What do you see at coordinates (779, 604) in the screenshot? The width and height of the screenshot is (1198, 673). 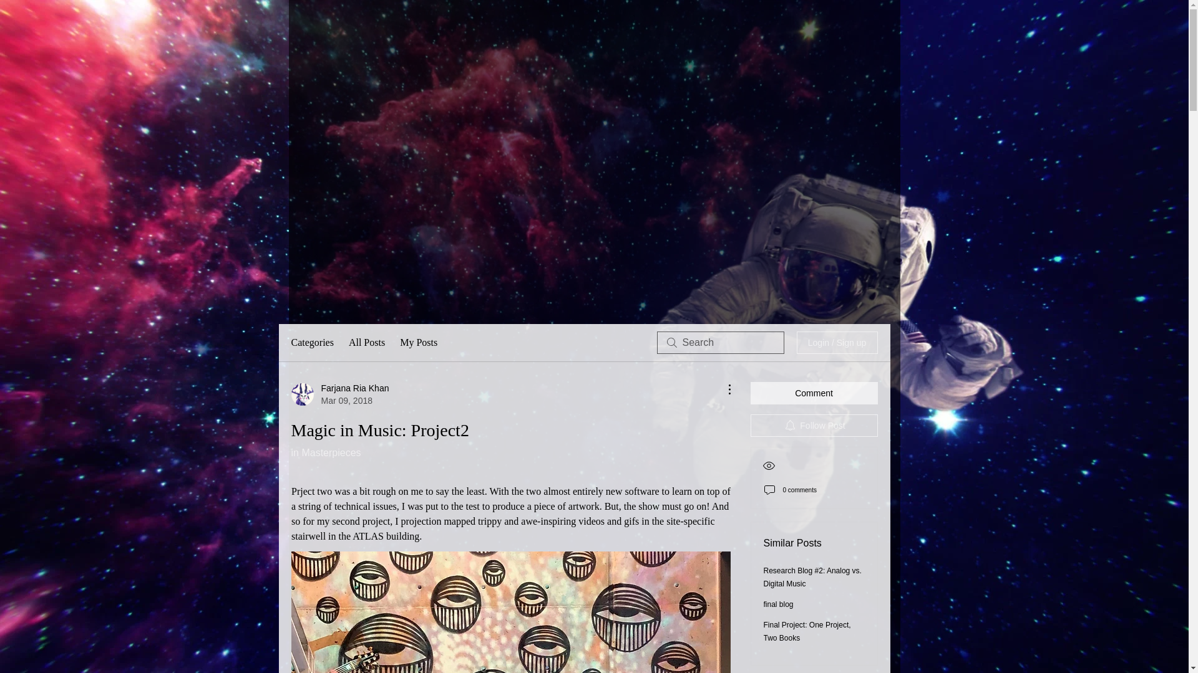 I see `final blog` at bounding box center [779, 604].